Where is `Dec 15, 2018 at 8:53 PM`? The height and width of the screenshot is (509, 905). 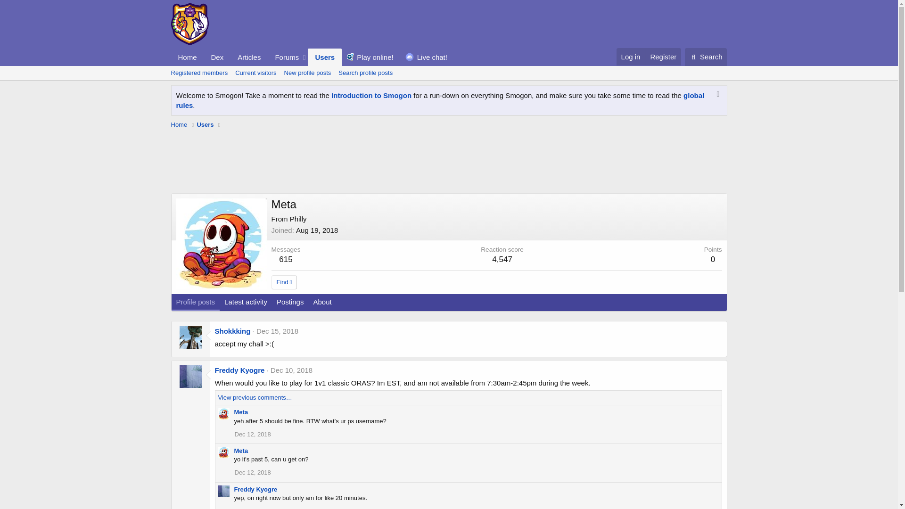
Dec 15, 2018 at 8:53 PM is located at coordinates (277, 331).